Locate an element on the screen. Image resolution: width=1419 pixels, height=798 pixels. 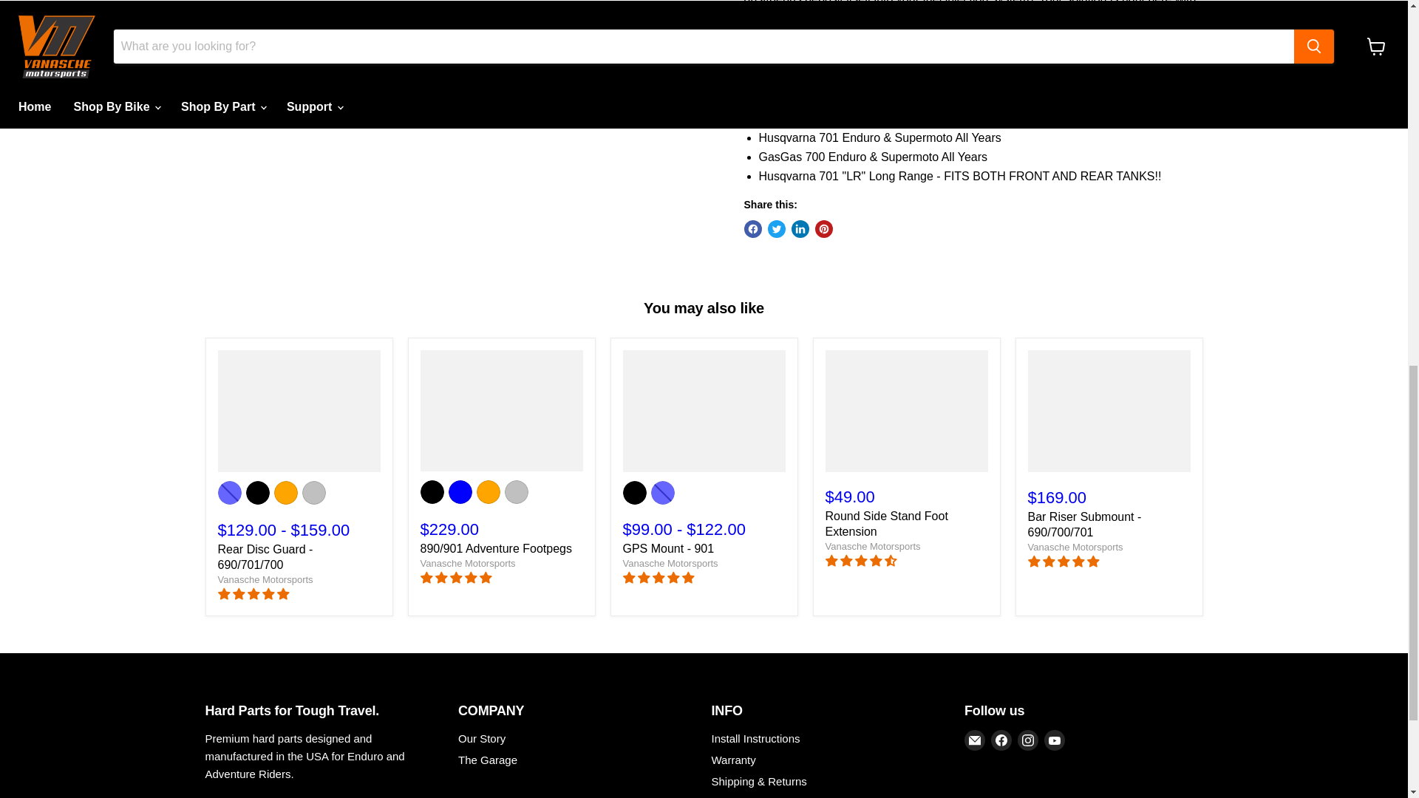
Vanasche Motorsports is located at coordinates (265, 579).